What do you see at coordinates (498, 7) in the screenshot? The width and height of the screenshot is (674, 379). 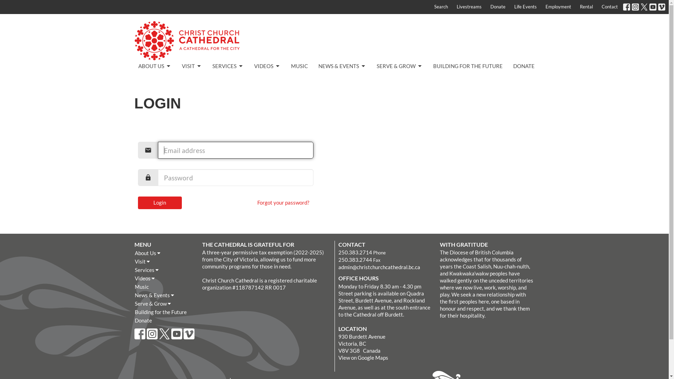 I see `Donate` at bounding box center [498, 7].